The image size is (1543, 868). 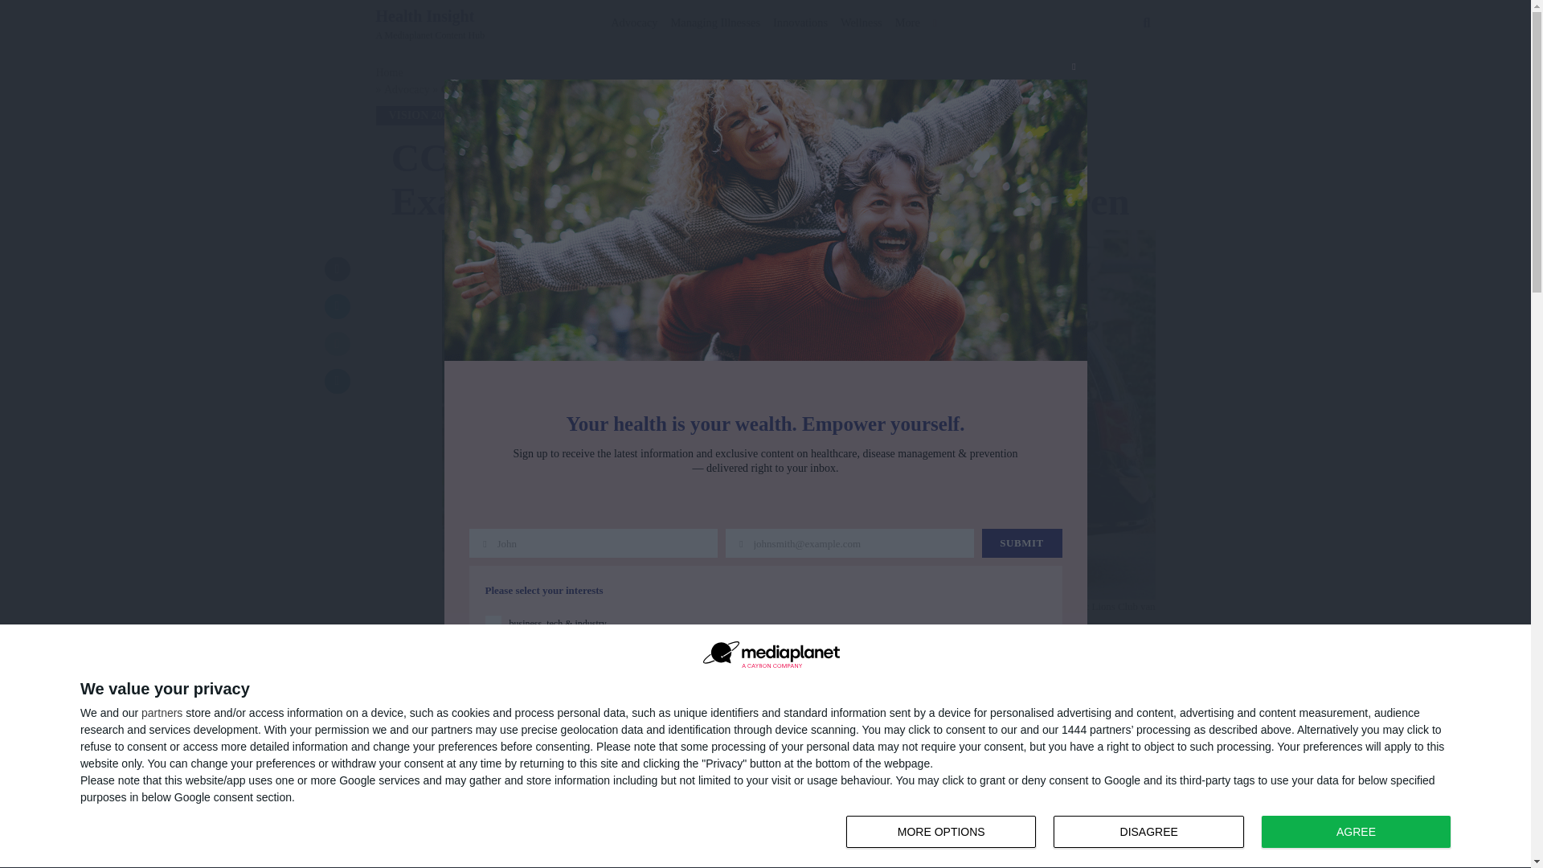 I want to click on MORE OPTIONS, so click(x=940, y=832).